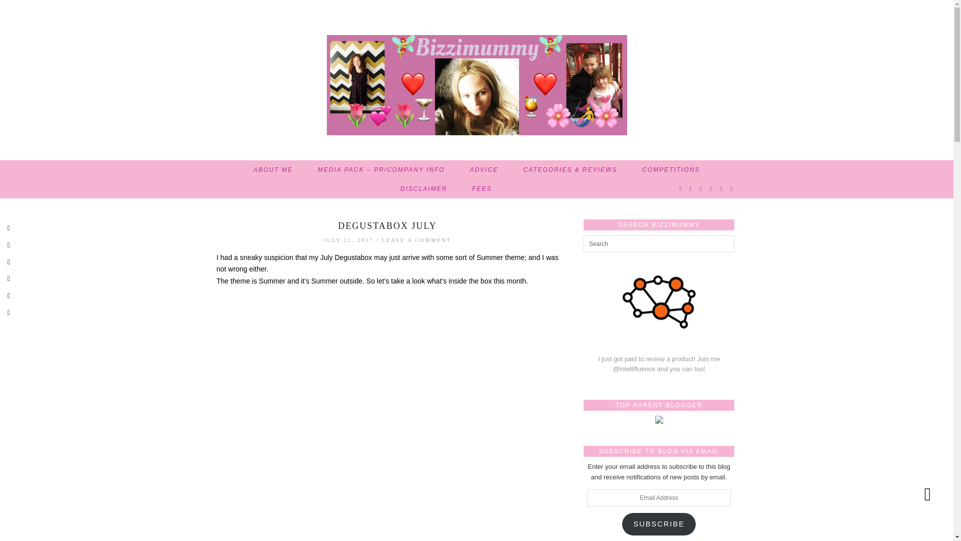  What do you see at coordinates (416, 240) in the screenshot?
I see `LEAVE A COMMENT` at bounding box center [416, 240].